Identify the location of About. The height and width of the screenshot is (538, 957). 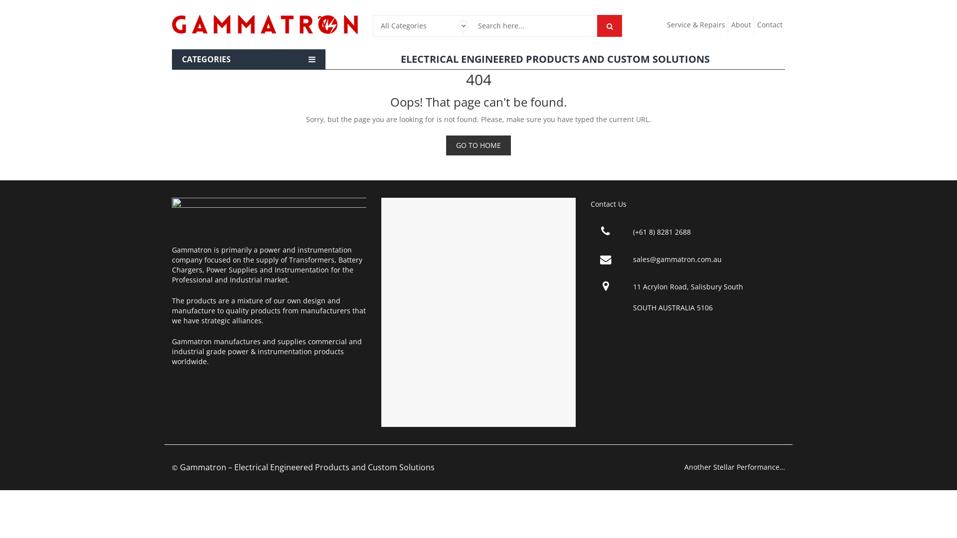
(742, 25).